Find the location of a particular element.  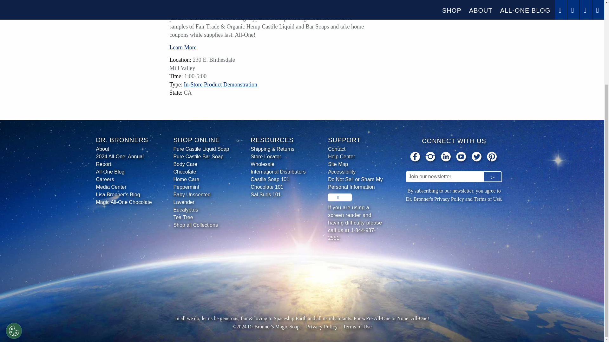

Home Care is located at coordinates (202, 179).